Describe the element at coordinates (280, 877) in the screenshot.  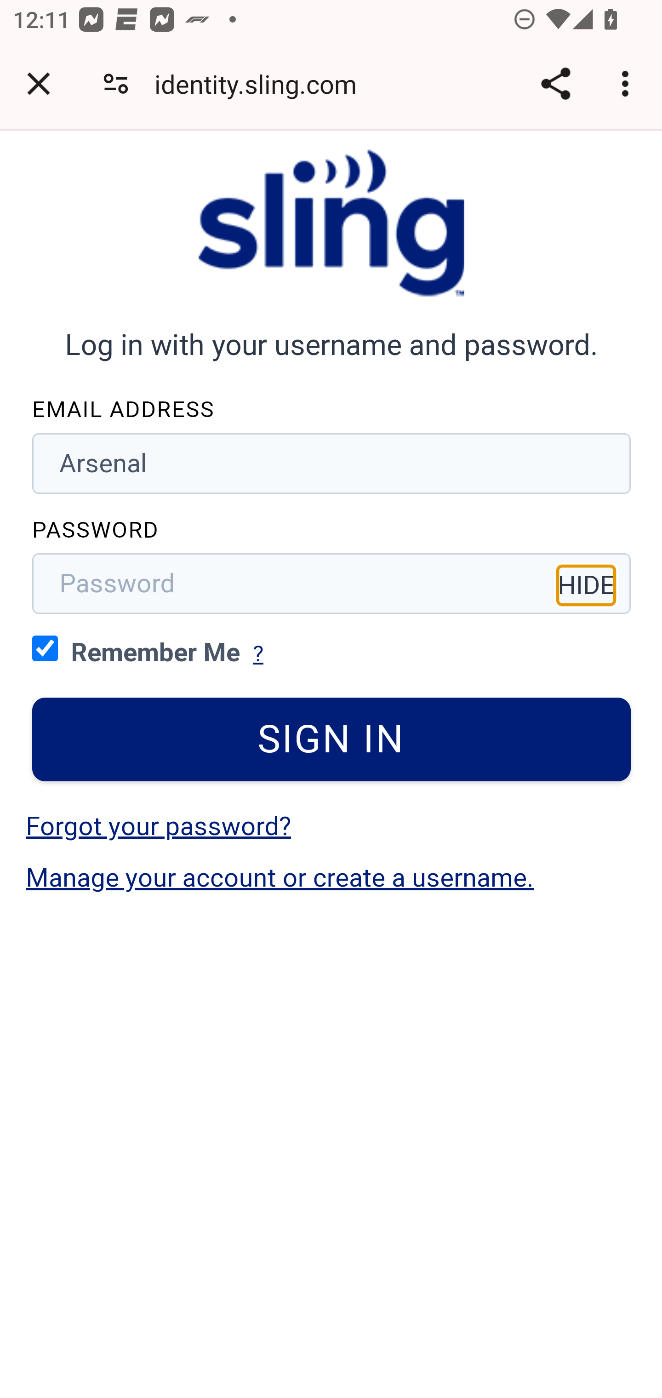
I see `Manage your account or create a username.` at that location.